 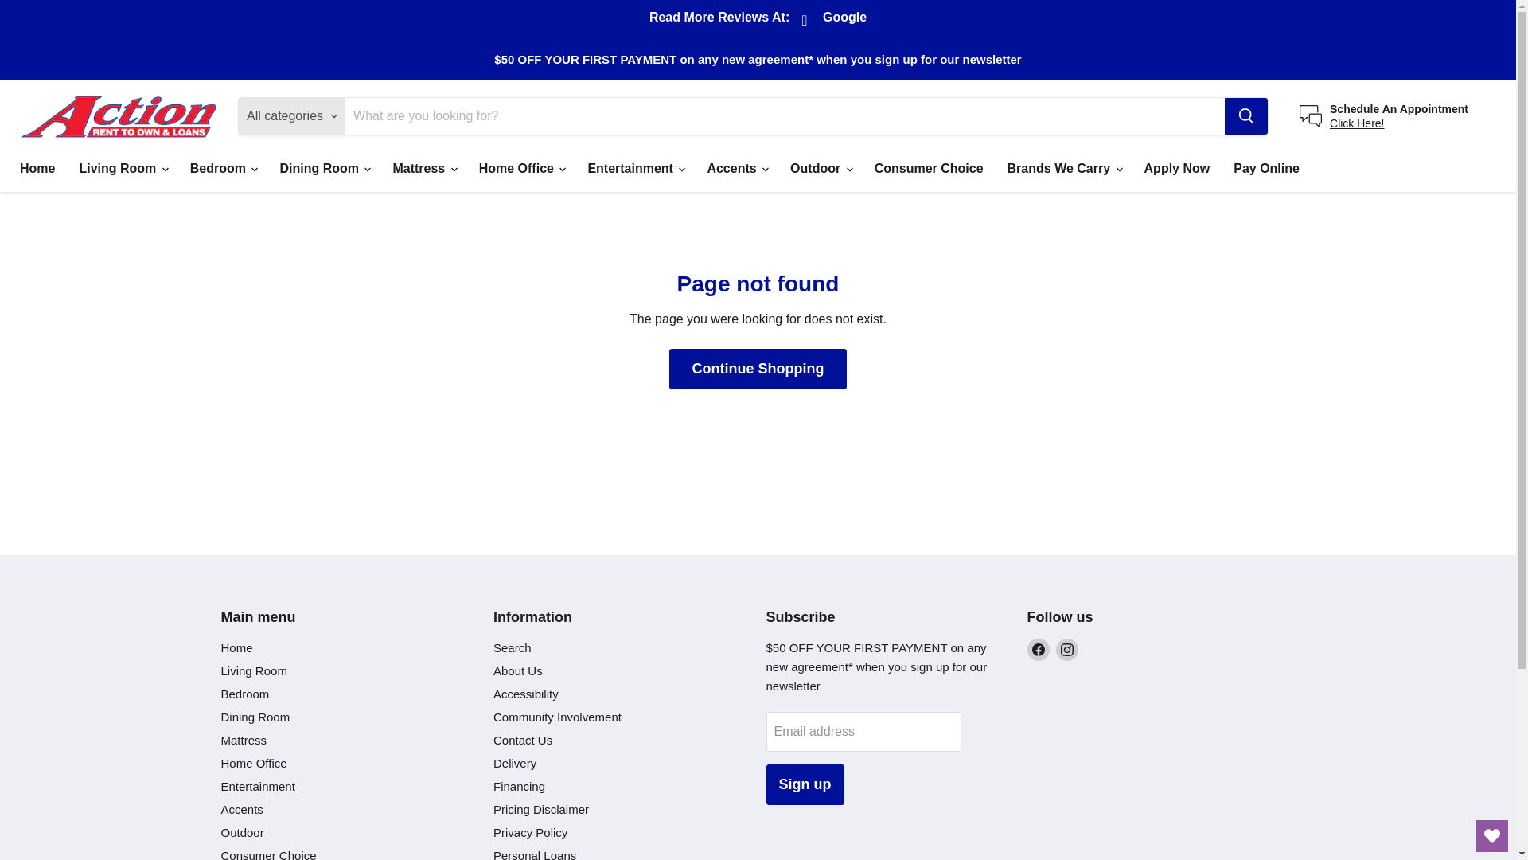 What do you see at coordinates (1356, 123) in the screenshot?
I see `Click Here!` at bounding box center [1356, 123].